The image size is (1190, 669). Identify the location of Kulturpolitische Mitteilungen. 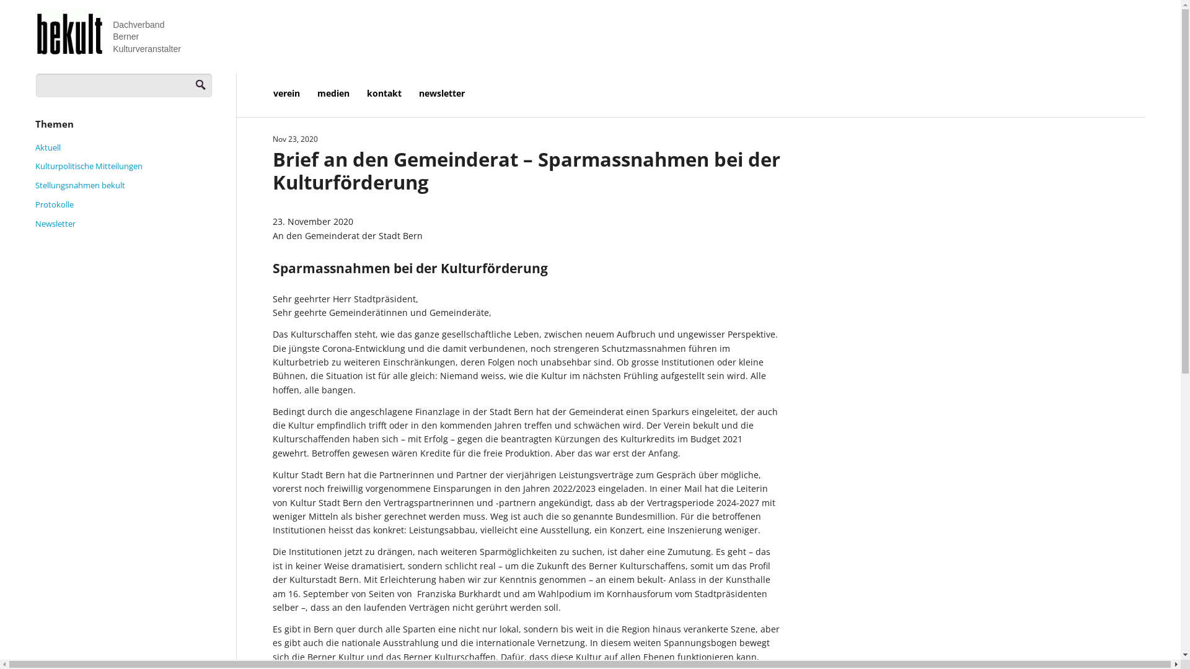
(89, 166).